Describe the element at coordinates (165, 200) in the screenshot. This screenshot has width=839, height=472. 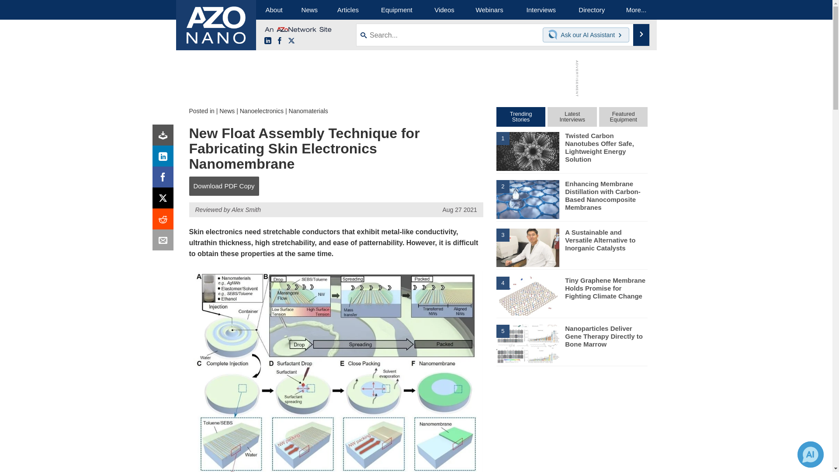
I see `X` at that location.